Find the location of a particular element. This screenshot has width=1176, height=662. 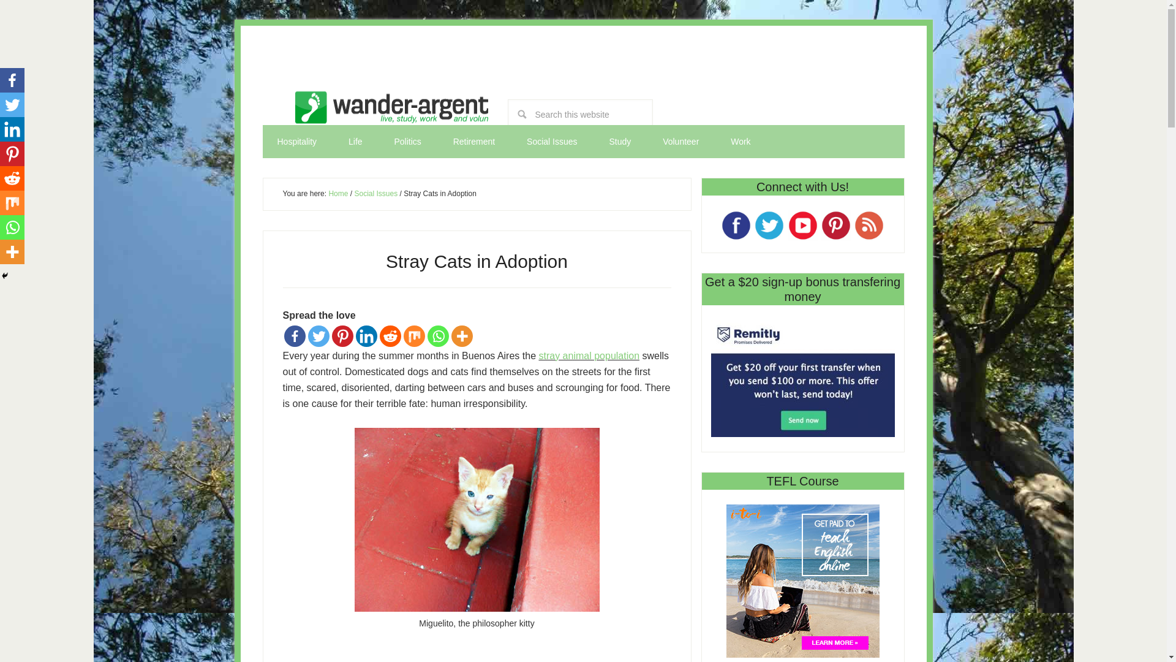

WAo-kitteninadoptions-yellow is located at coordinates (476, 519).